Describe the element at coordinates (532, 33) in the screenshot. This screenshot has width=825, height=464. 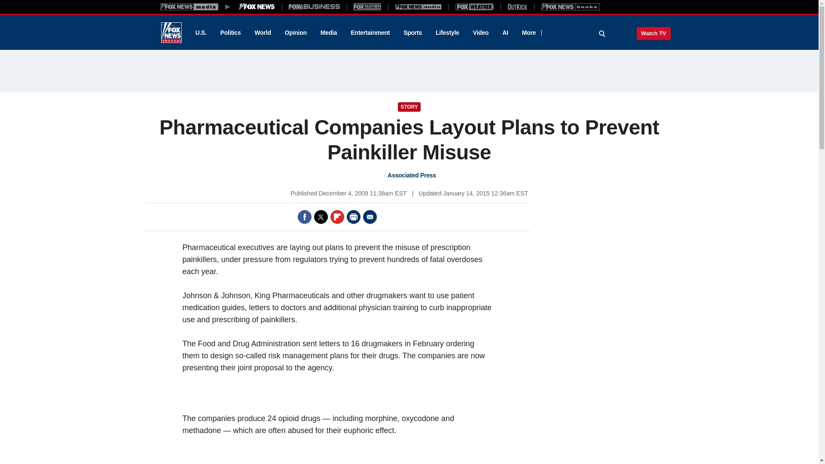
I see `More` at that location.